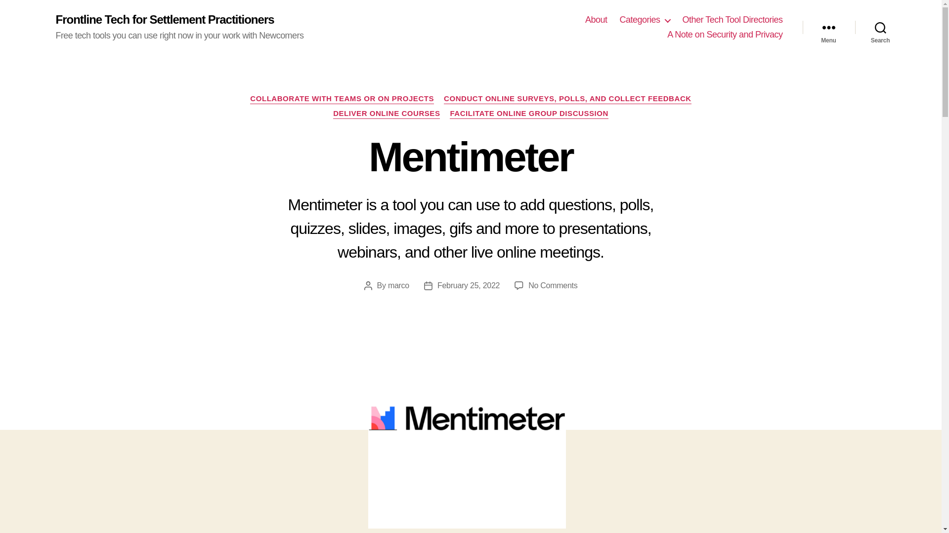  Describe the element at coordinates (725, 35) in the screenshot. I see `A Note on Security and Privacy` at that location.